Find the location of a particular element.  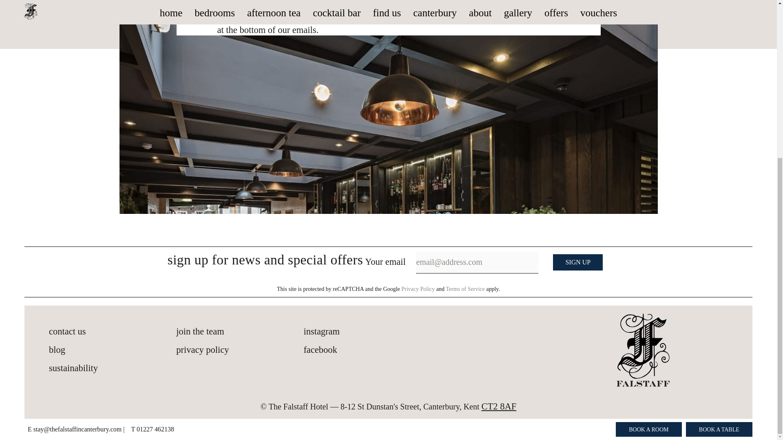

BOOK A ROOM is located at coordinates (648, 187).